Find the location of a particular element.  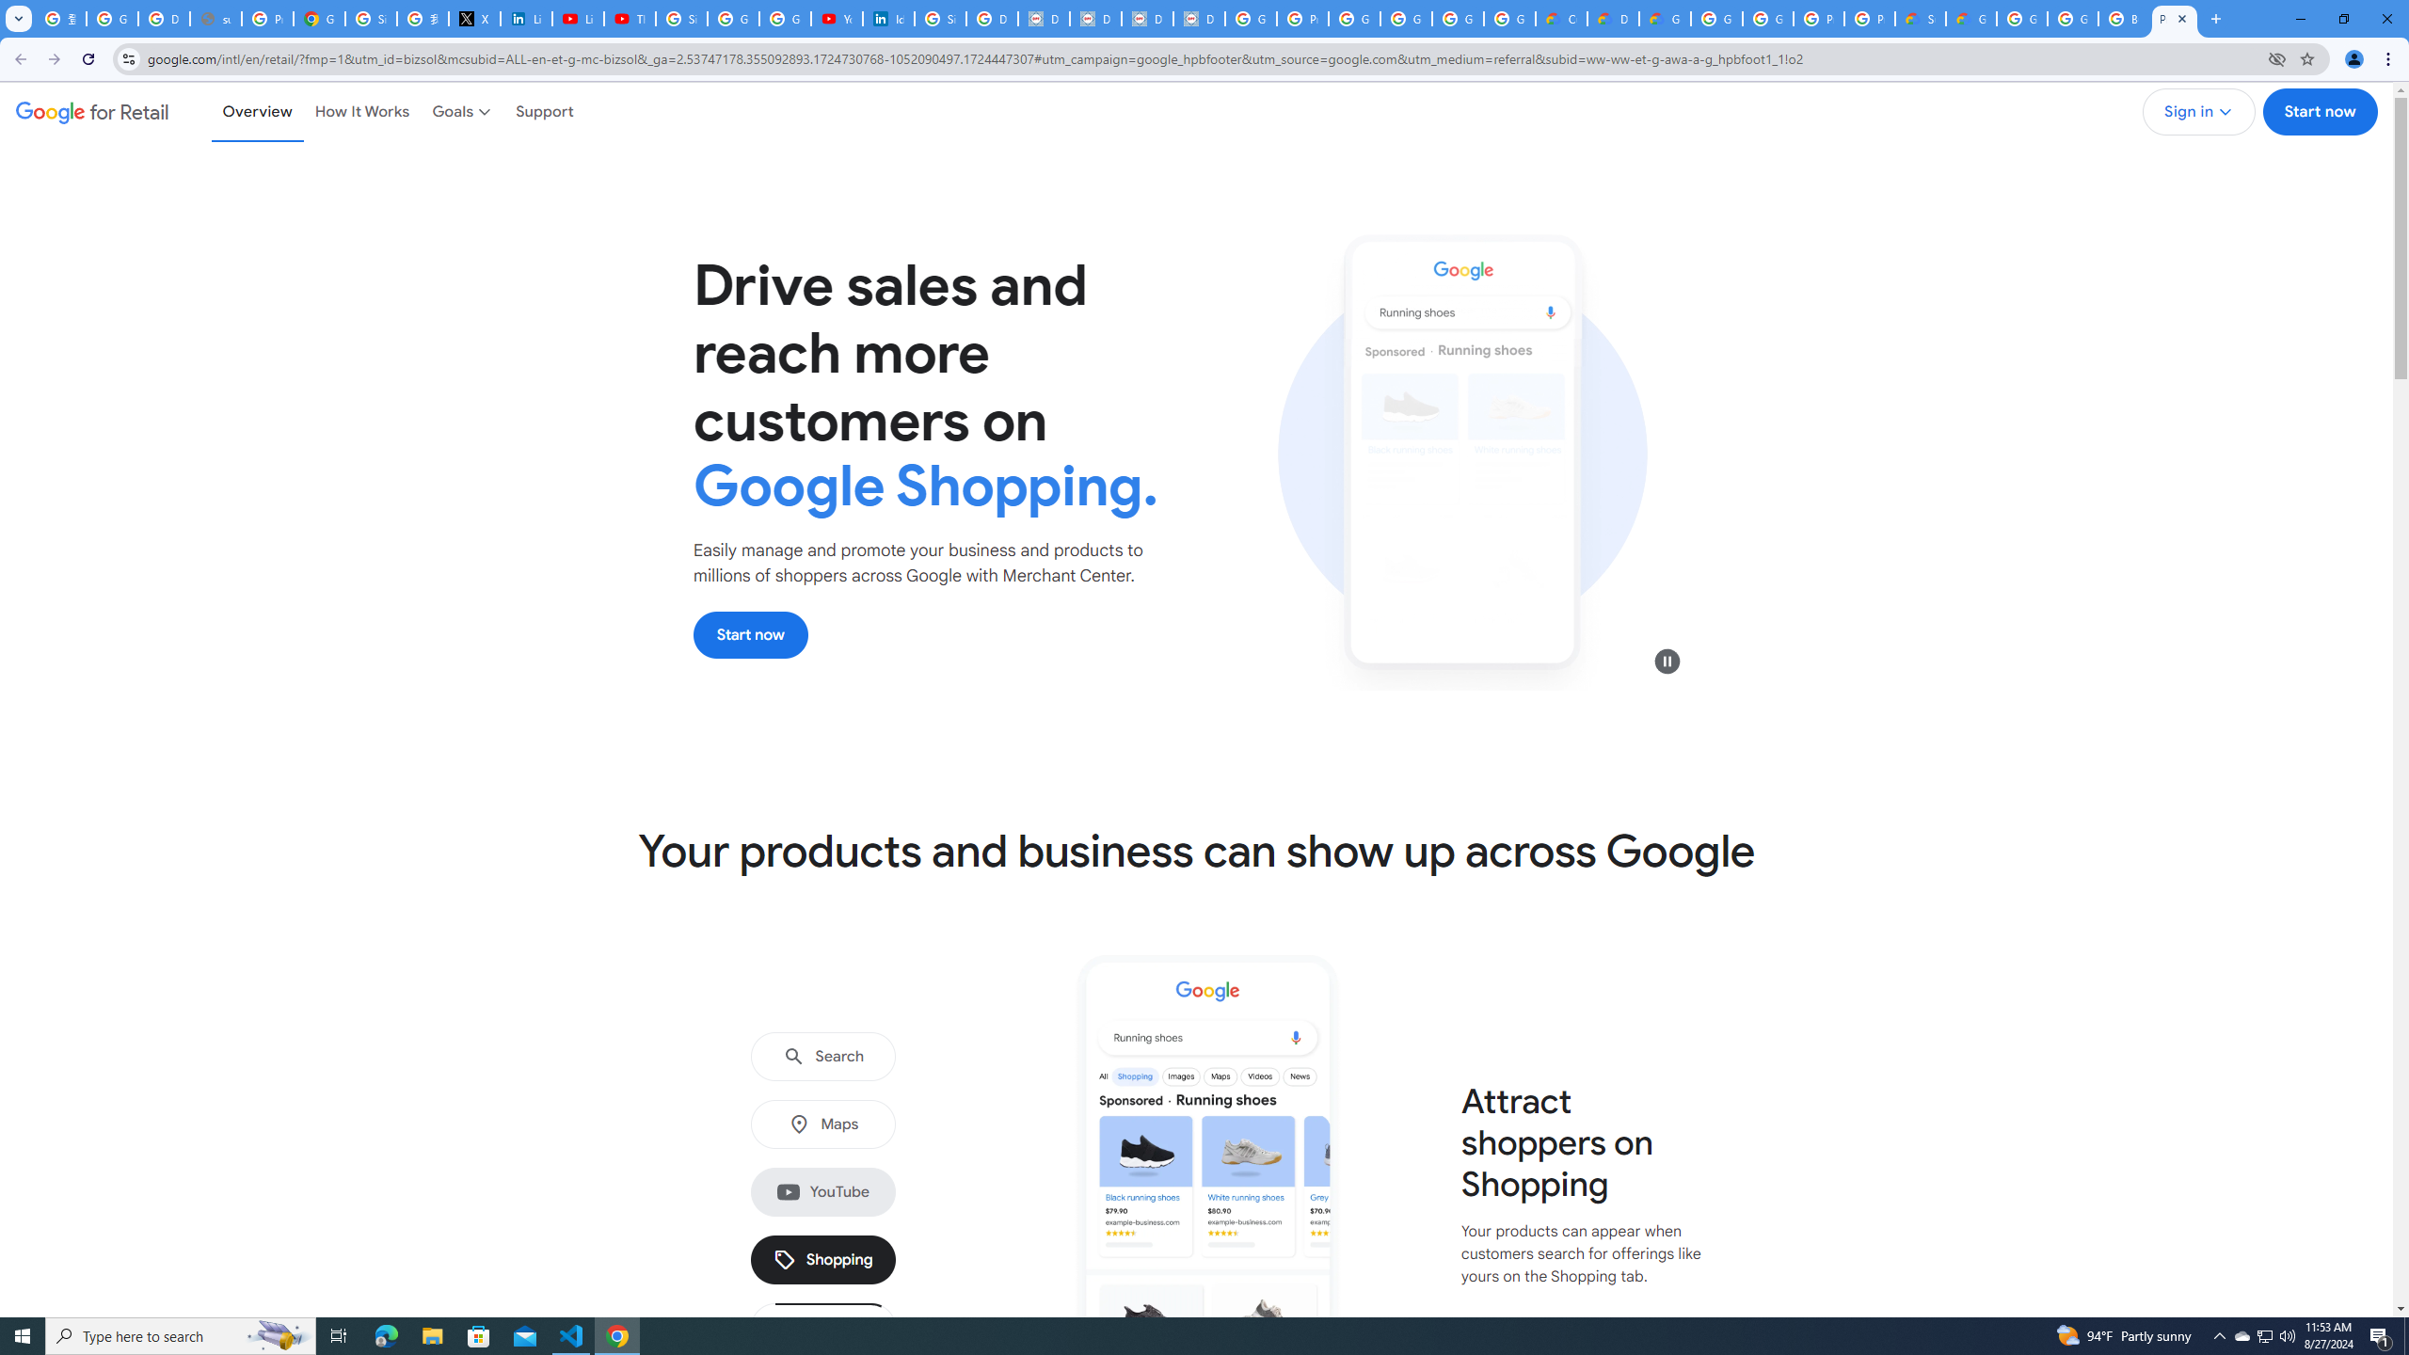

Google Cloud Platform is located at coordinates (1767, 19).